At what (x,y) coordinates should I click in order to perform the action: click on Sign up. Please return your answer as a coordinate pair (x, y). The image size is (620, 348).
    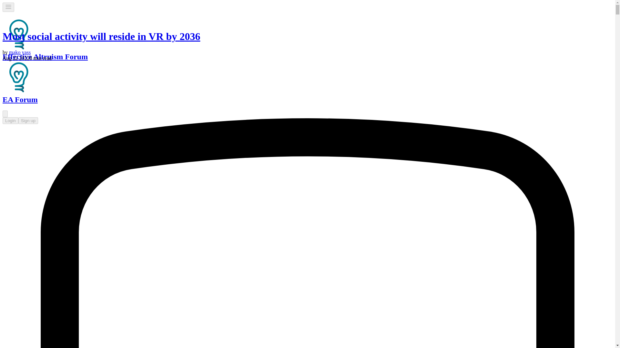
    Looking at the image, I should click on (28, 121).